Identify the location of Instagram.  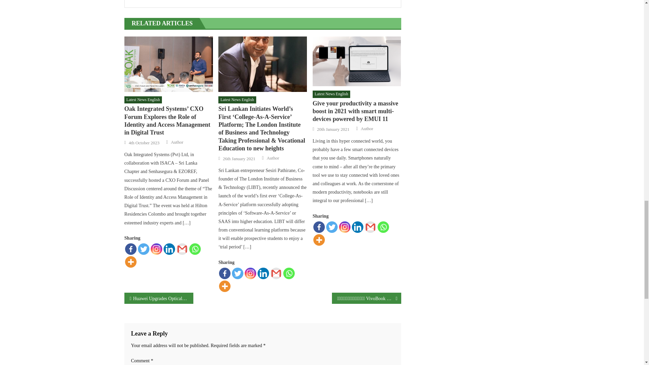
(156, 249).